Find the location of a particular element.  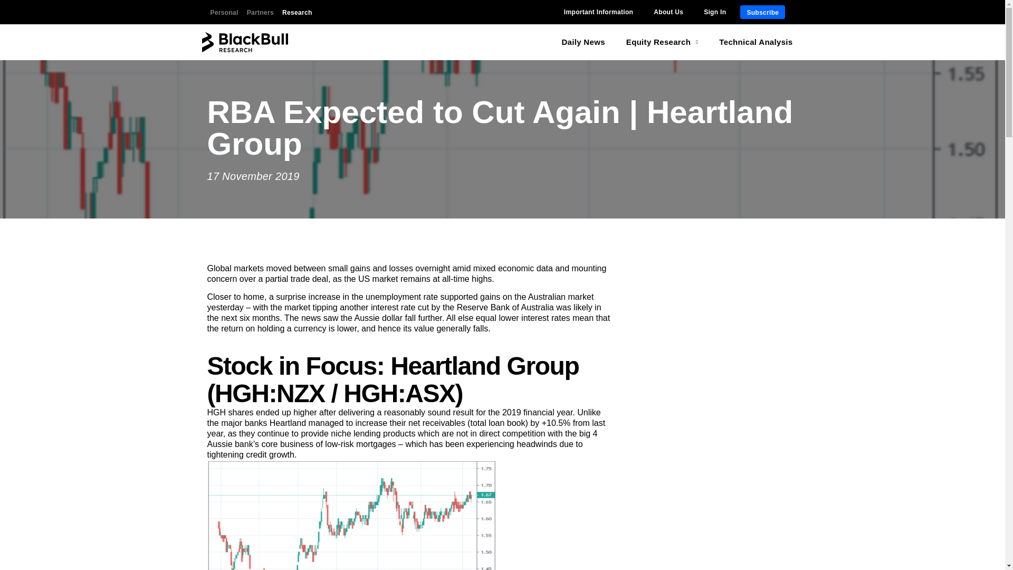

Daily News is located at coordinates (582, 42).